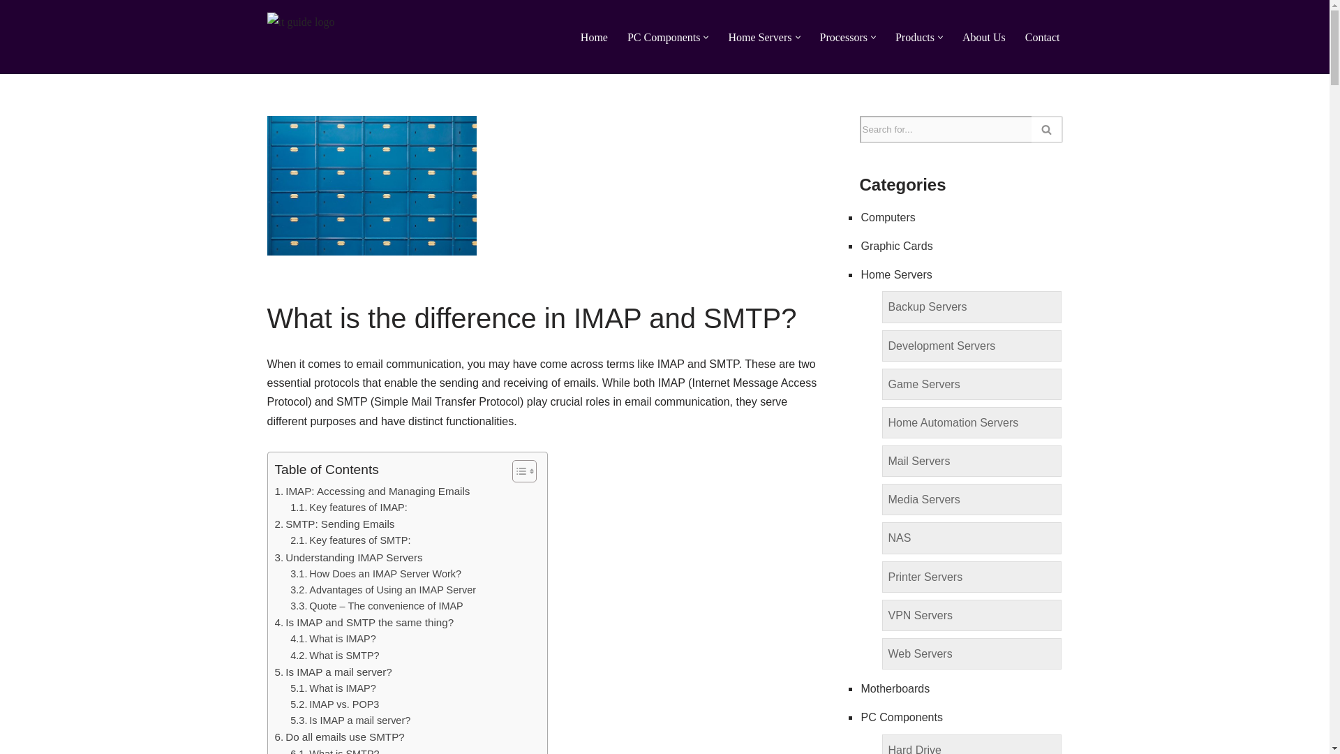  What do you see at coordinates (335, 656) in the screenshot?
I see `What is SMTP?` at bounding box center [335, 656].